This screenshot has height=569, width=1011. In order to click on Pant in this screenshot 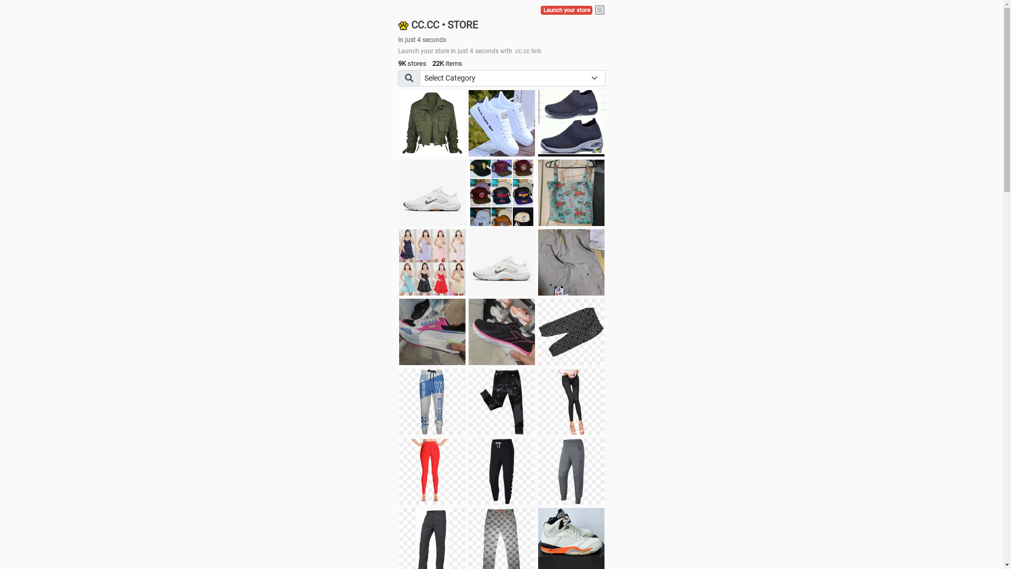, I will do `click(432, 472)`.